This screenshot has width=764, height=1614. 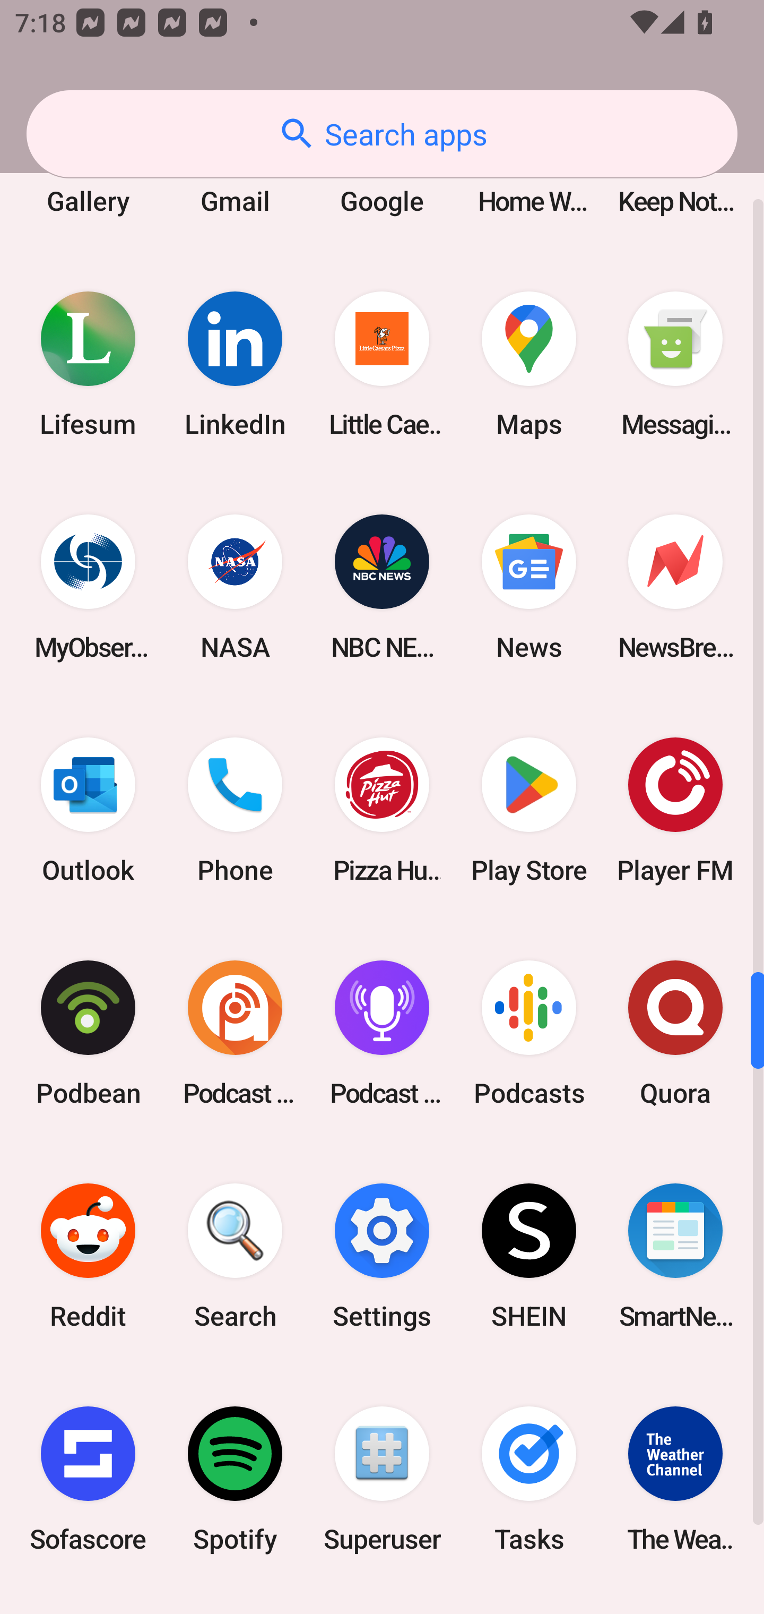 I want to click on Podbean, so click(x=88, y=1033).